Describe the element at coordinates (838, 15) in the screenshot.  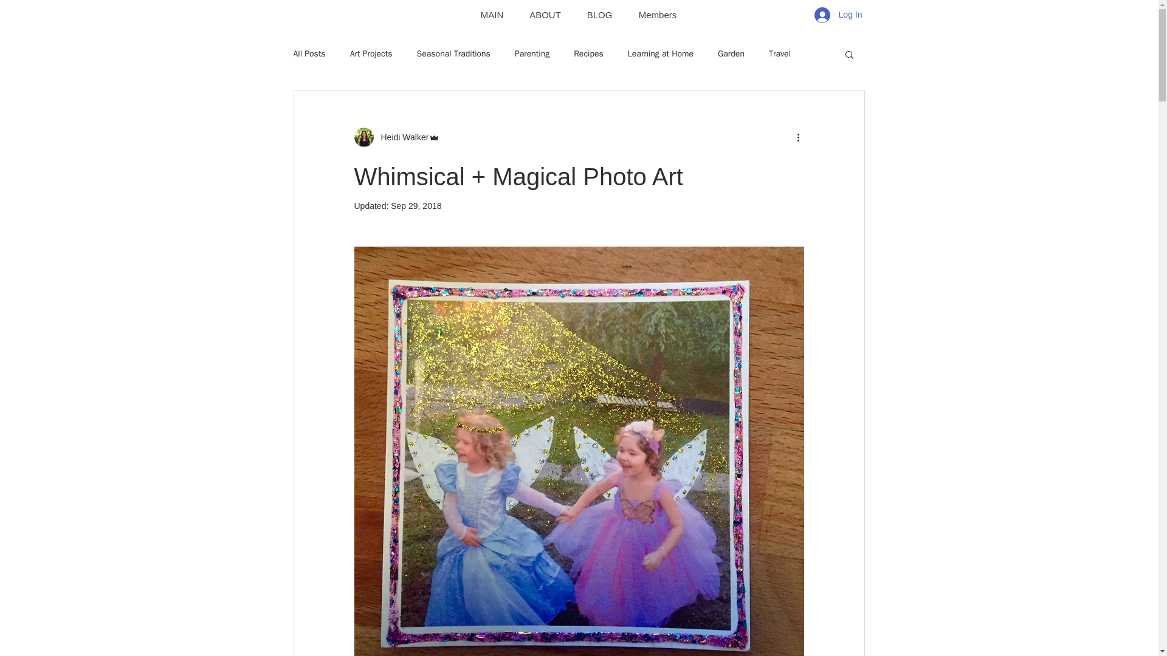
I see `Log In` at that location.